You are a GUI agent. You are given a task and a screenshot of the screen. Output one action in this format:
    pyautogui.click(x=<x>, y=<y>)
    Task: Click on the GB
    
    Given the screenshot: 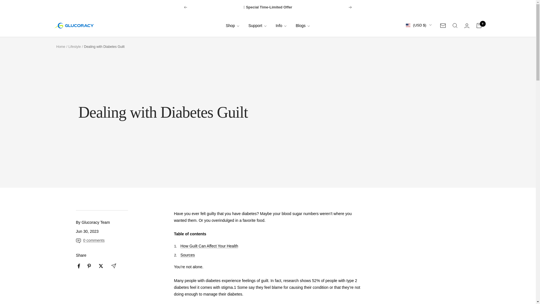 What is the action you would take?
    pyautogui.click(x=406, y=53)
    